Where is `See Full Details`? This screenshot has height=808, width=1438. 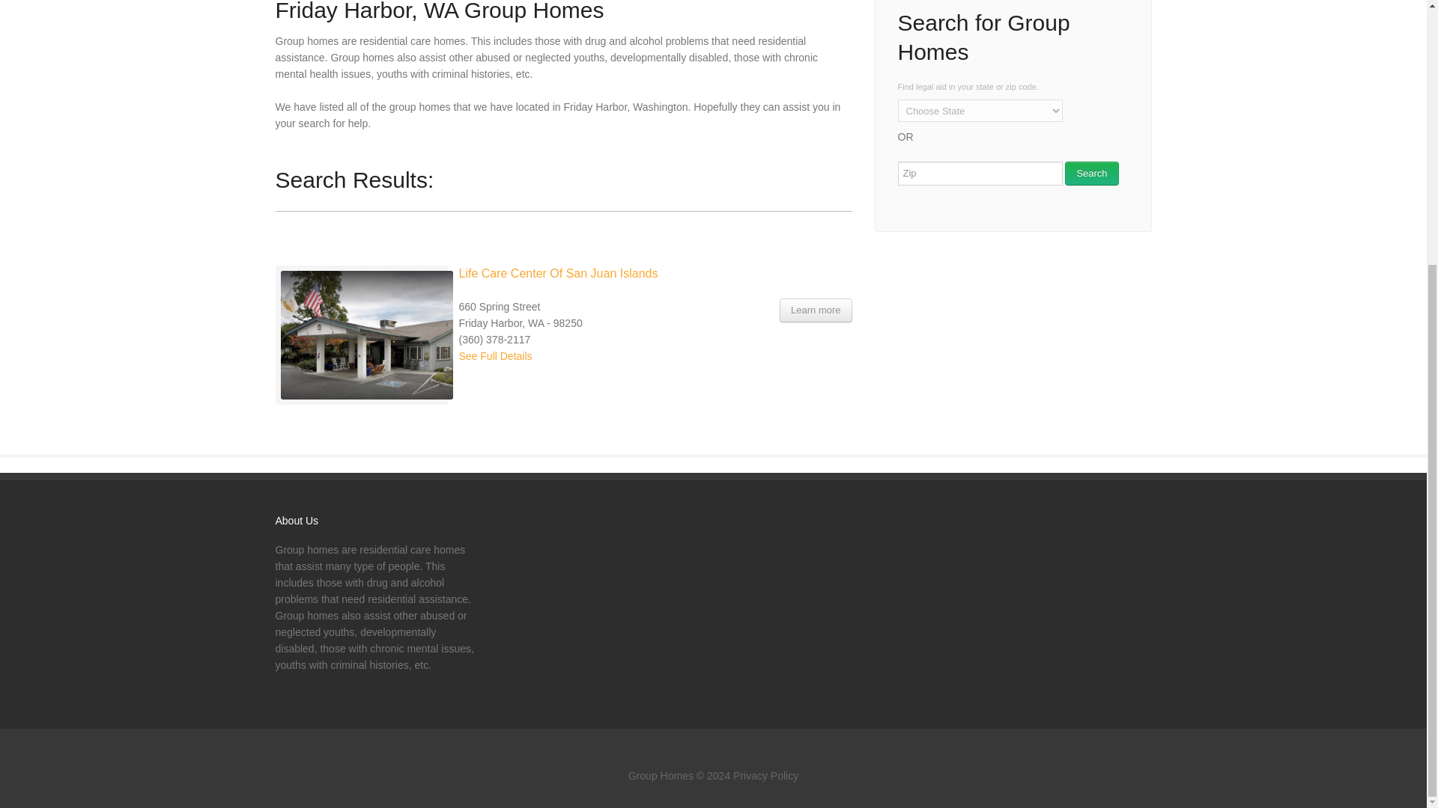
See Full Details is located at coordinates (495, 355).